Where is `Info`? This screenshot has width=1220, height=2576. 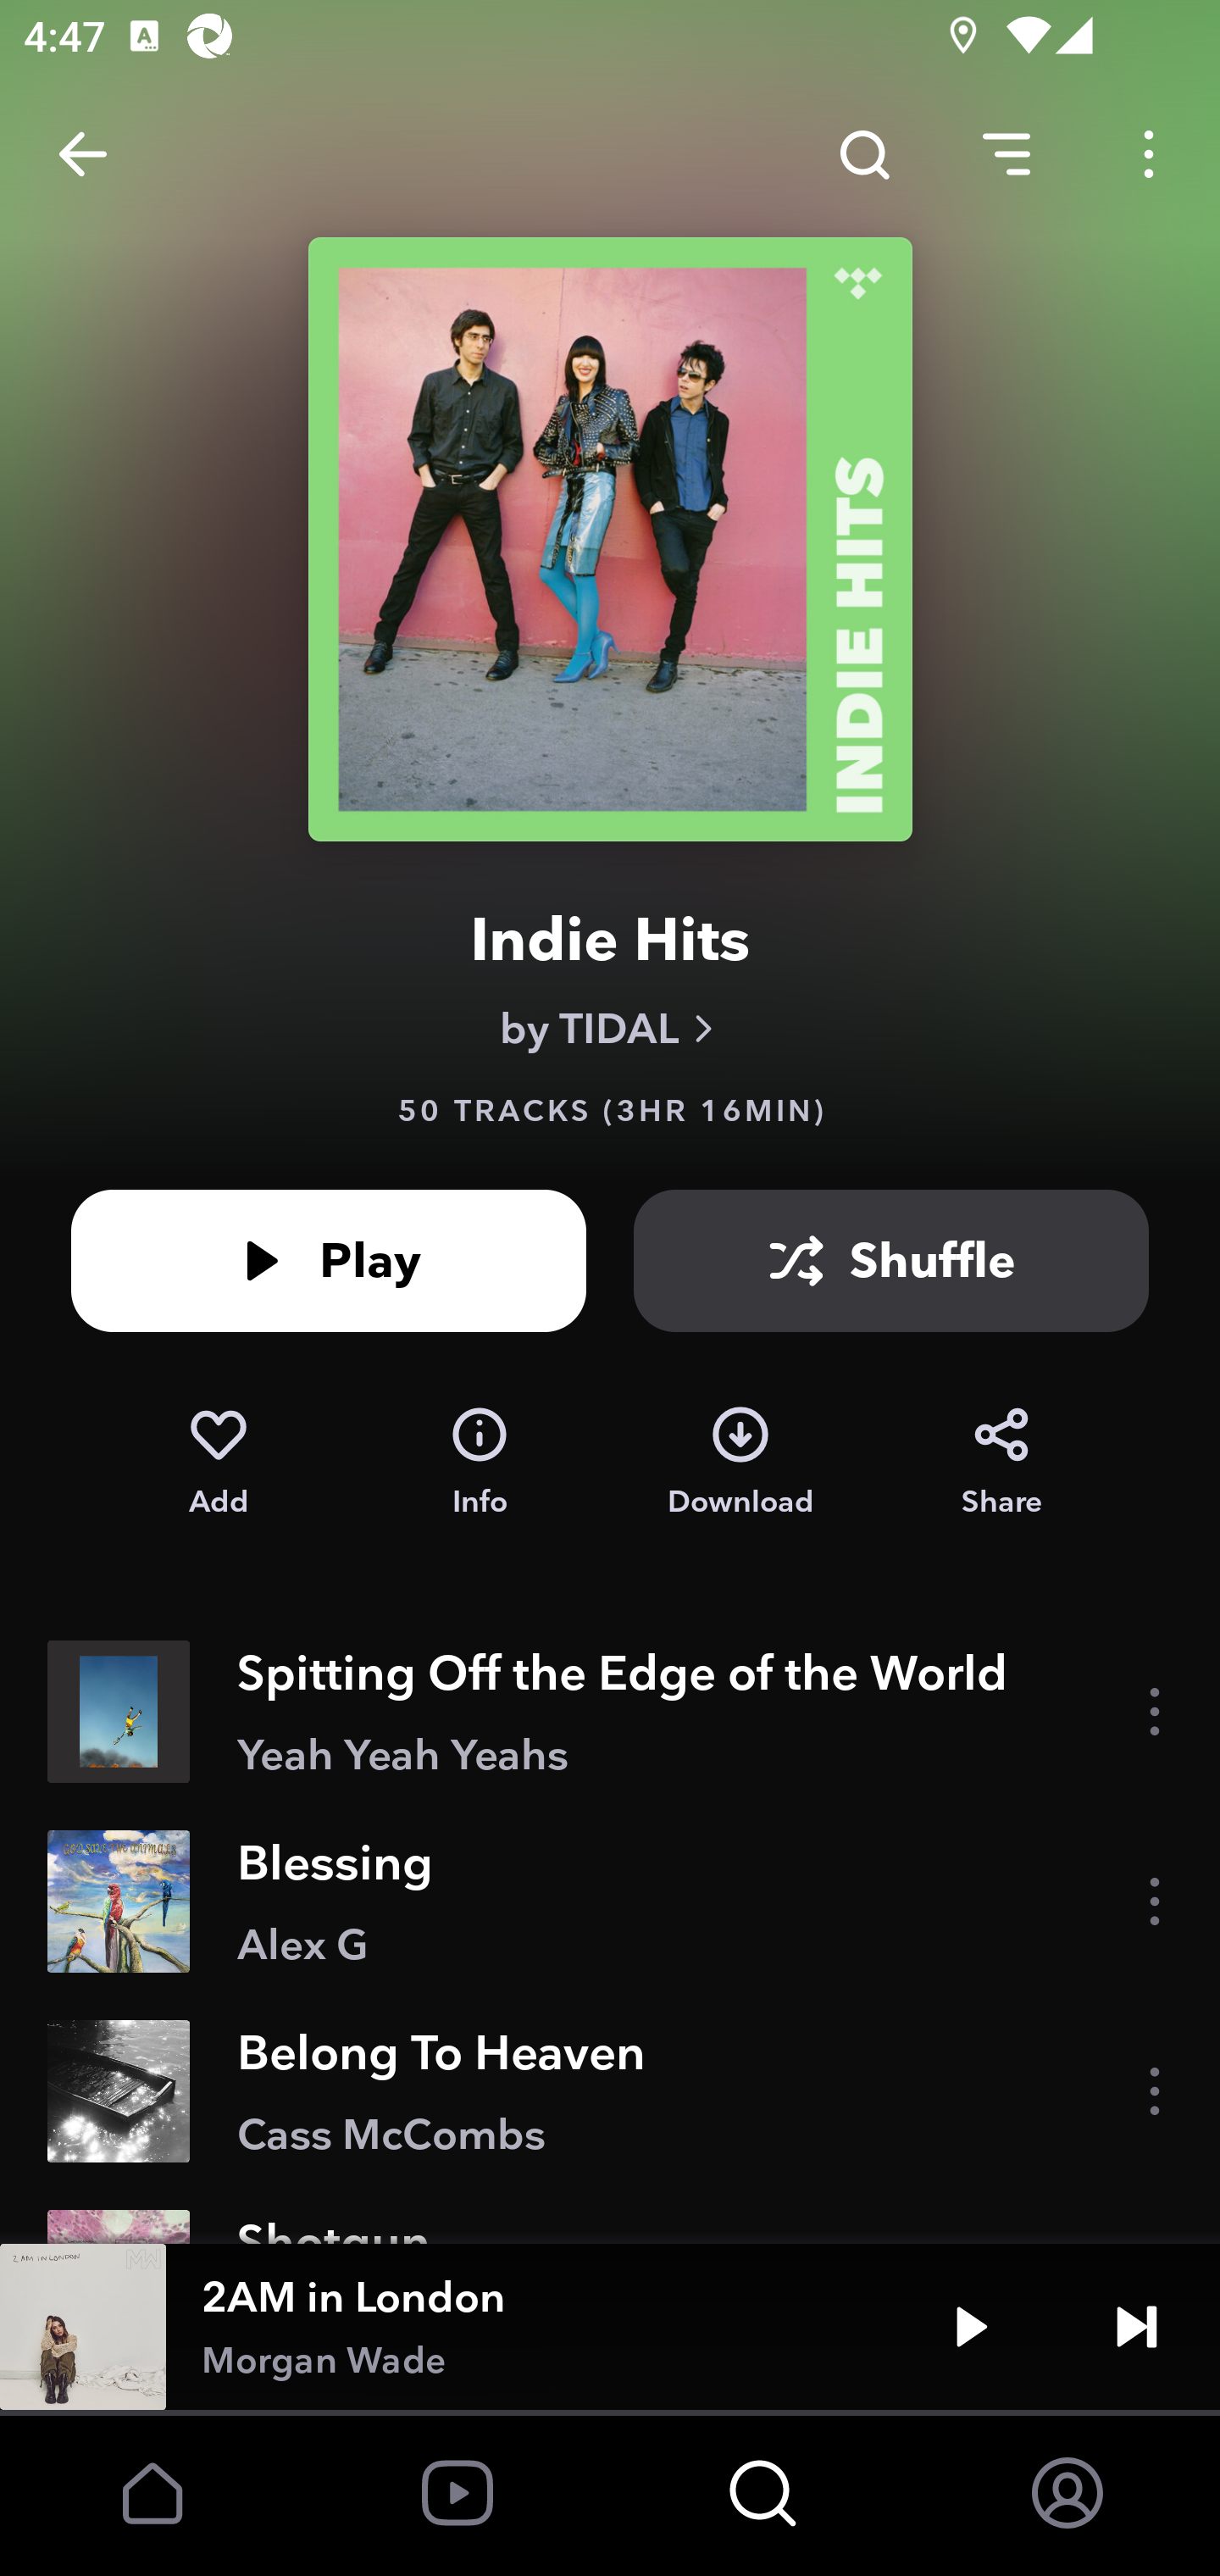
Info is located at coordinates (480, 1463).